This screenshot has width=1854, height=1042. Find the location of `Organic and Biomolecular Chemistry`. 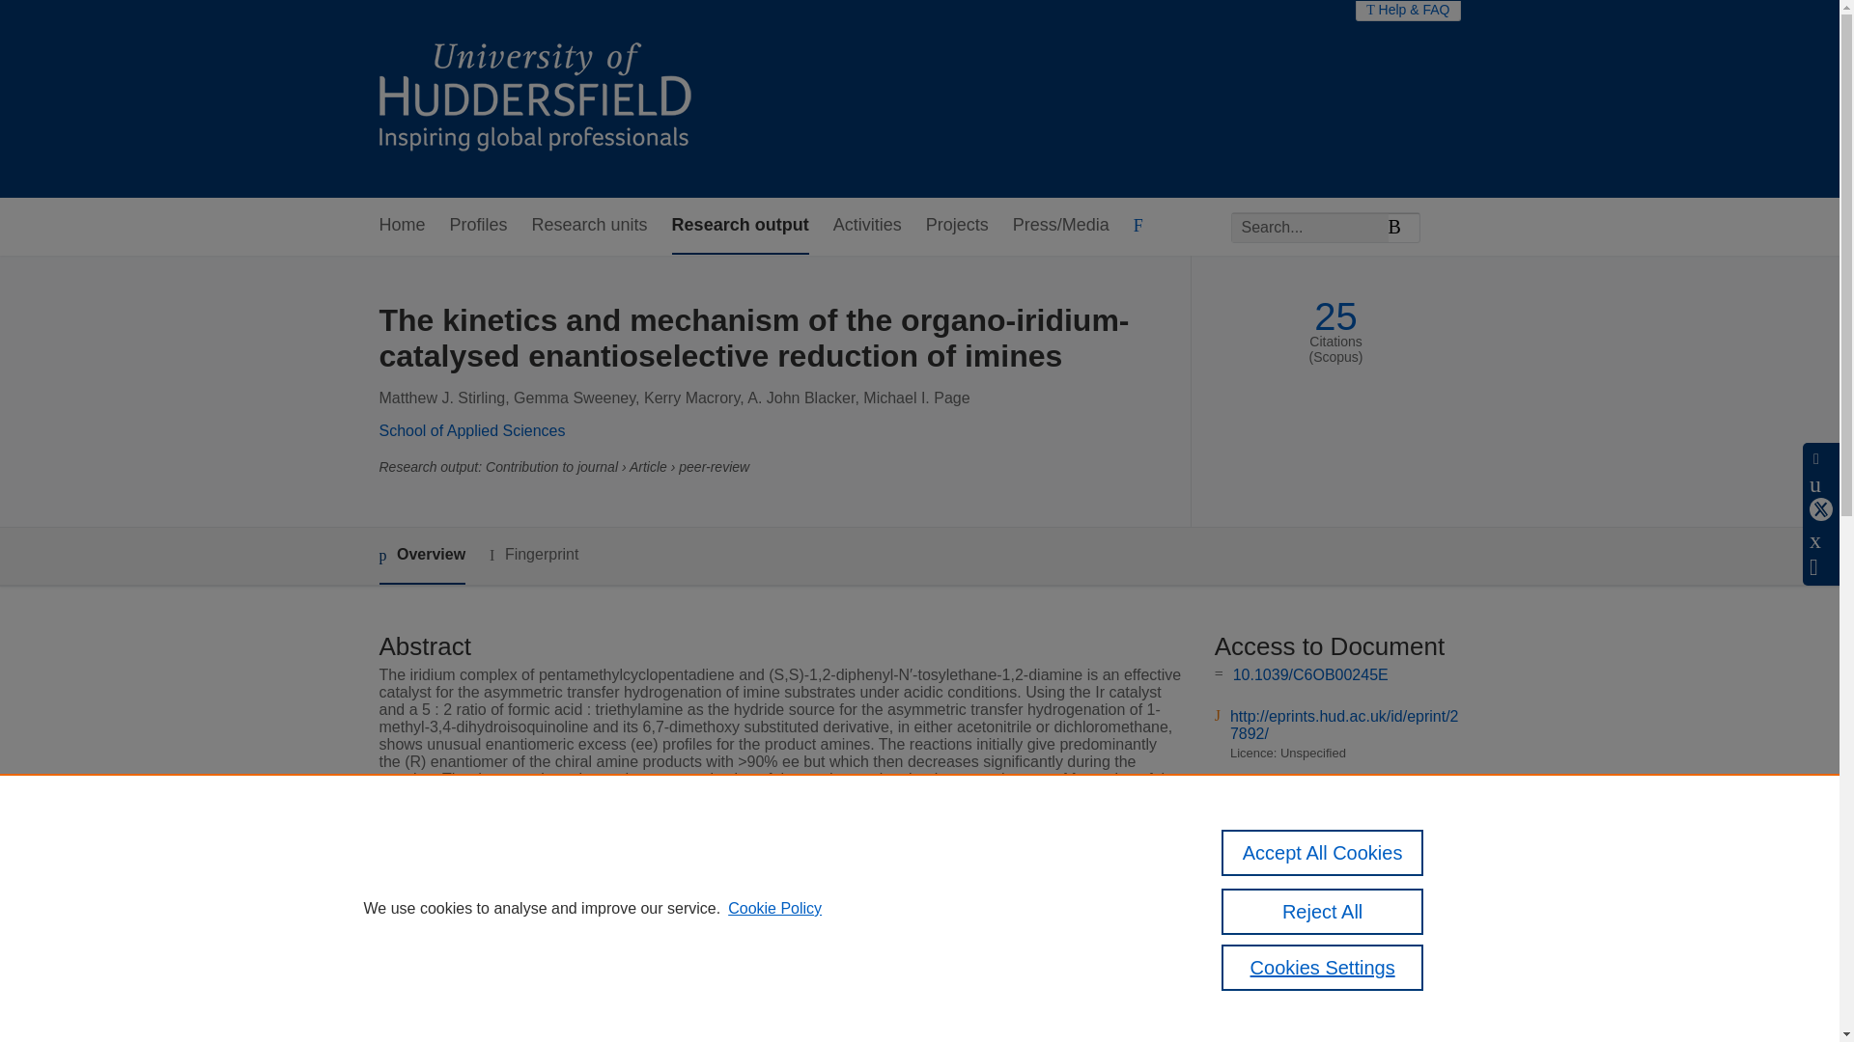

Organic and Biomolecular Chemistry is located at coordinates (772, 1000).